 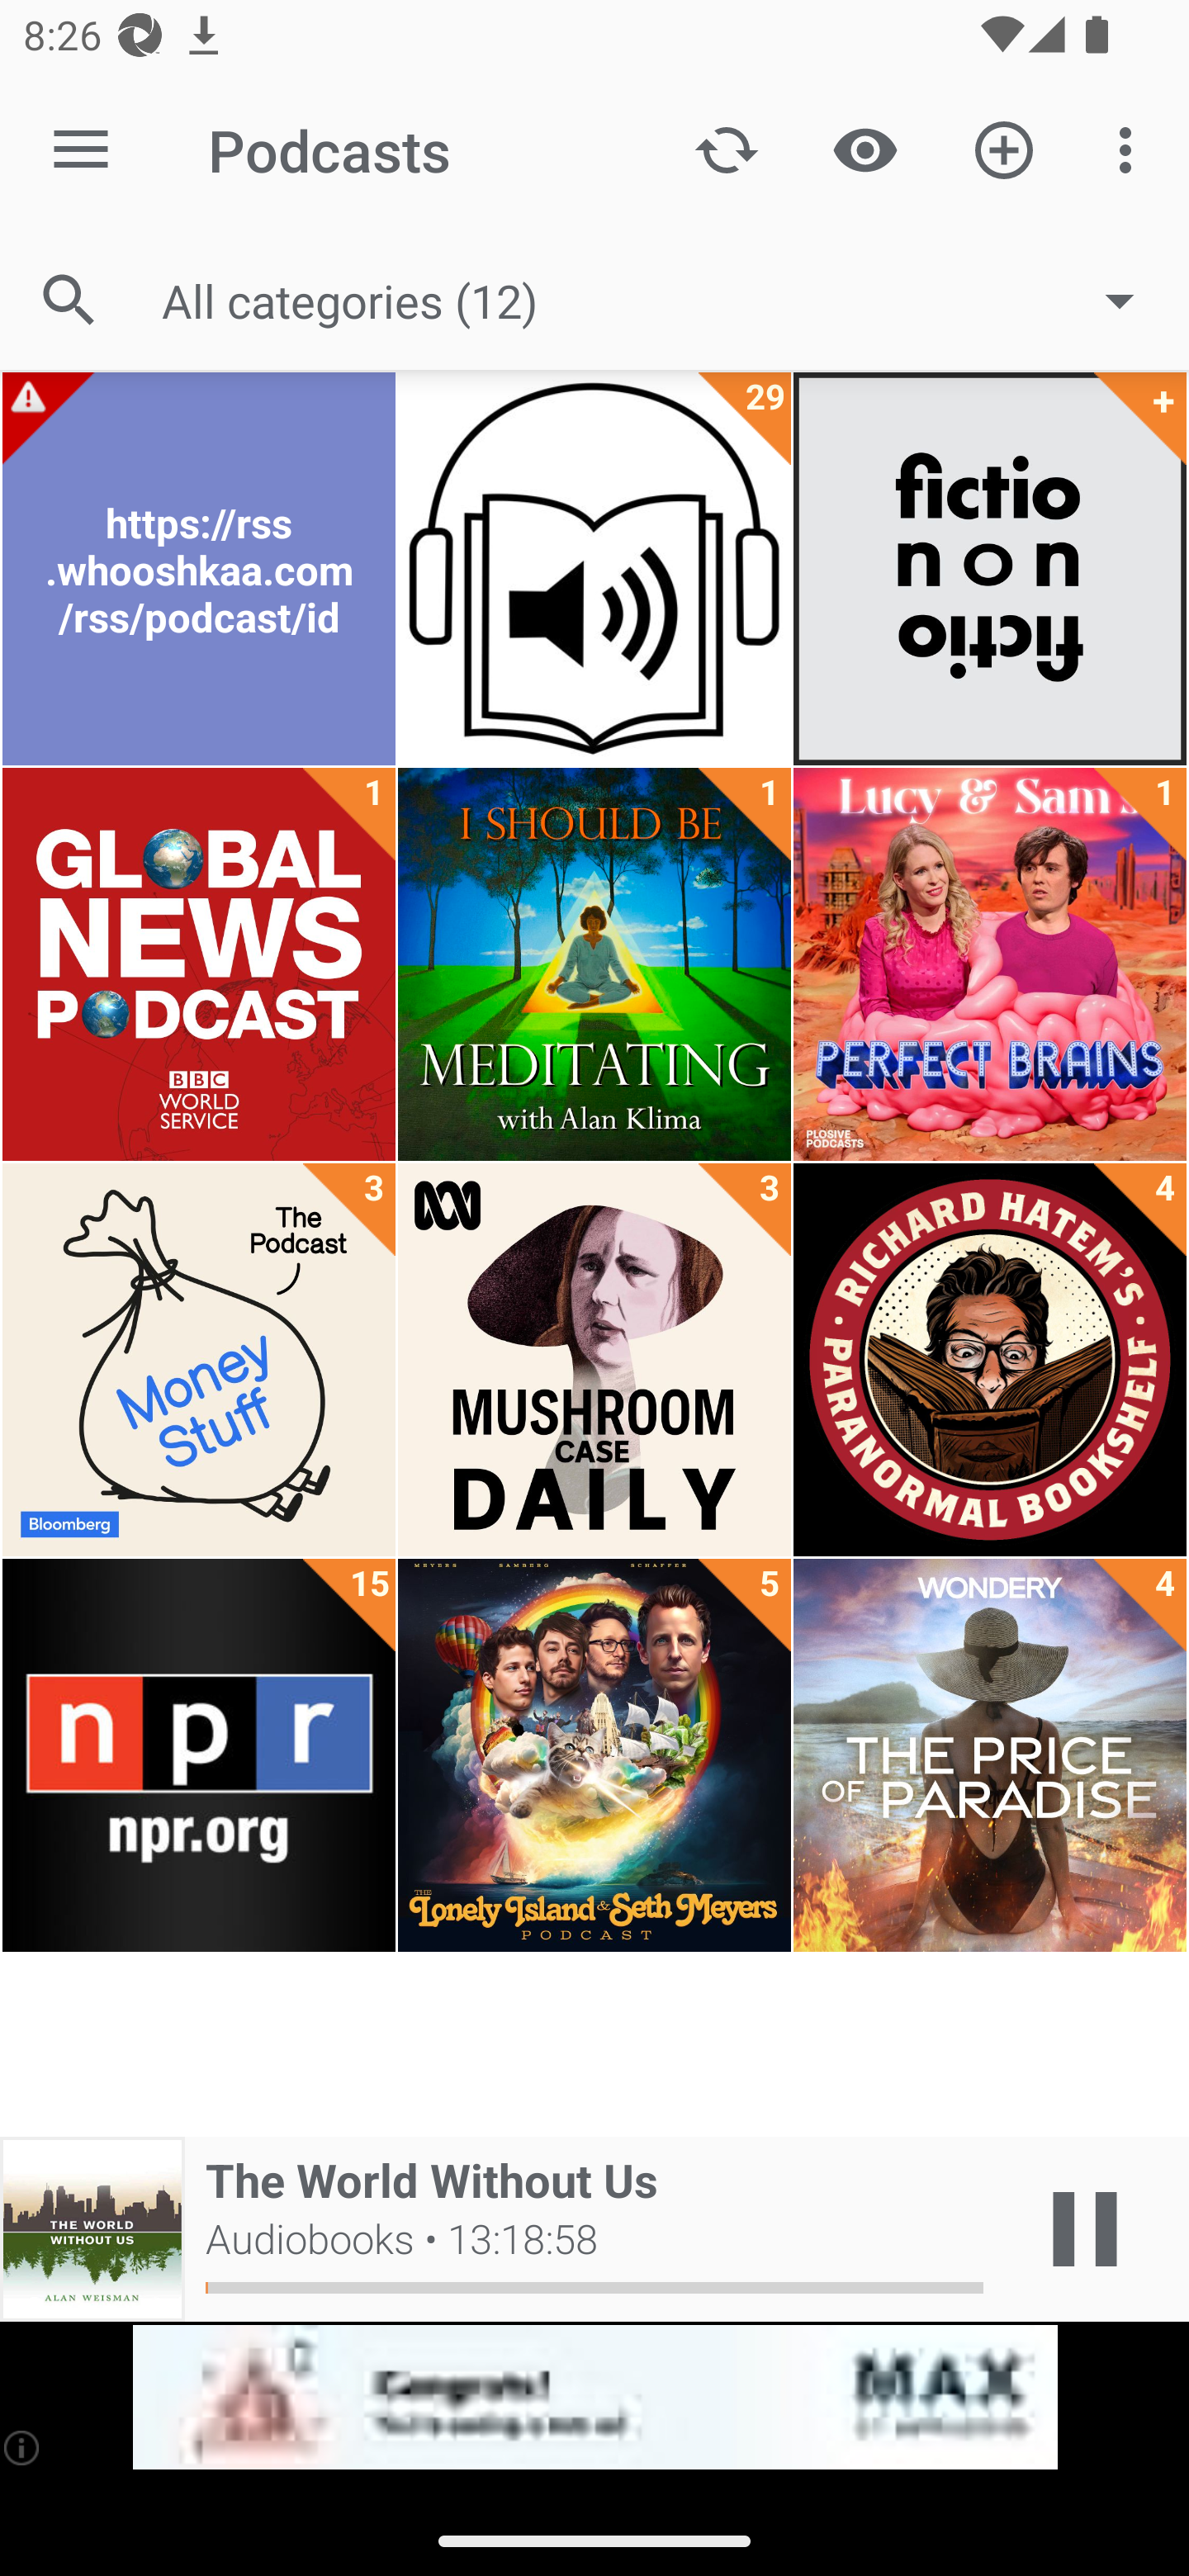 What do you see at coordinates (664, 300) in the screenshot?
I see `All categories (12)` at bounding box center [664, 300].